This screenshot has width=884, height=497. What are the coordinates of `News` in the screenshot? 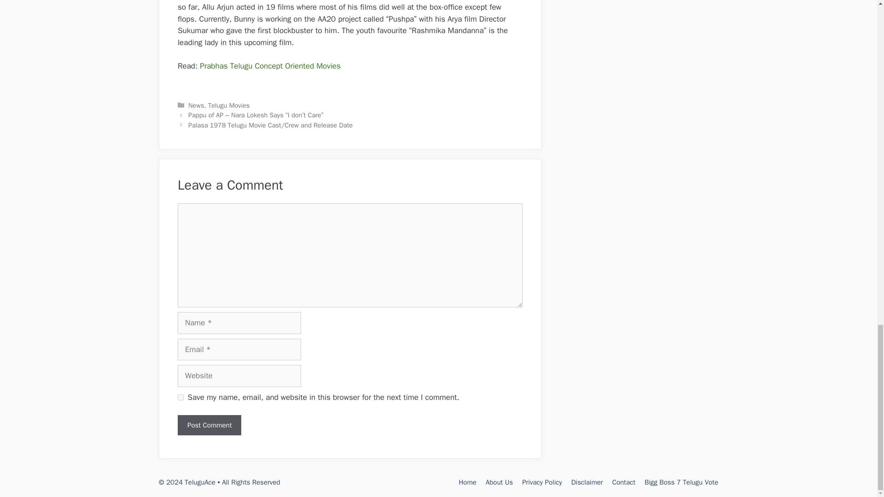 It's located at (196, 105).